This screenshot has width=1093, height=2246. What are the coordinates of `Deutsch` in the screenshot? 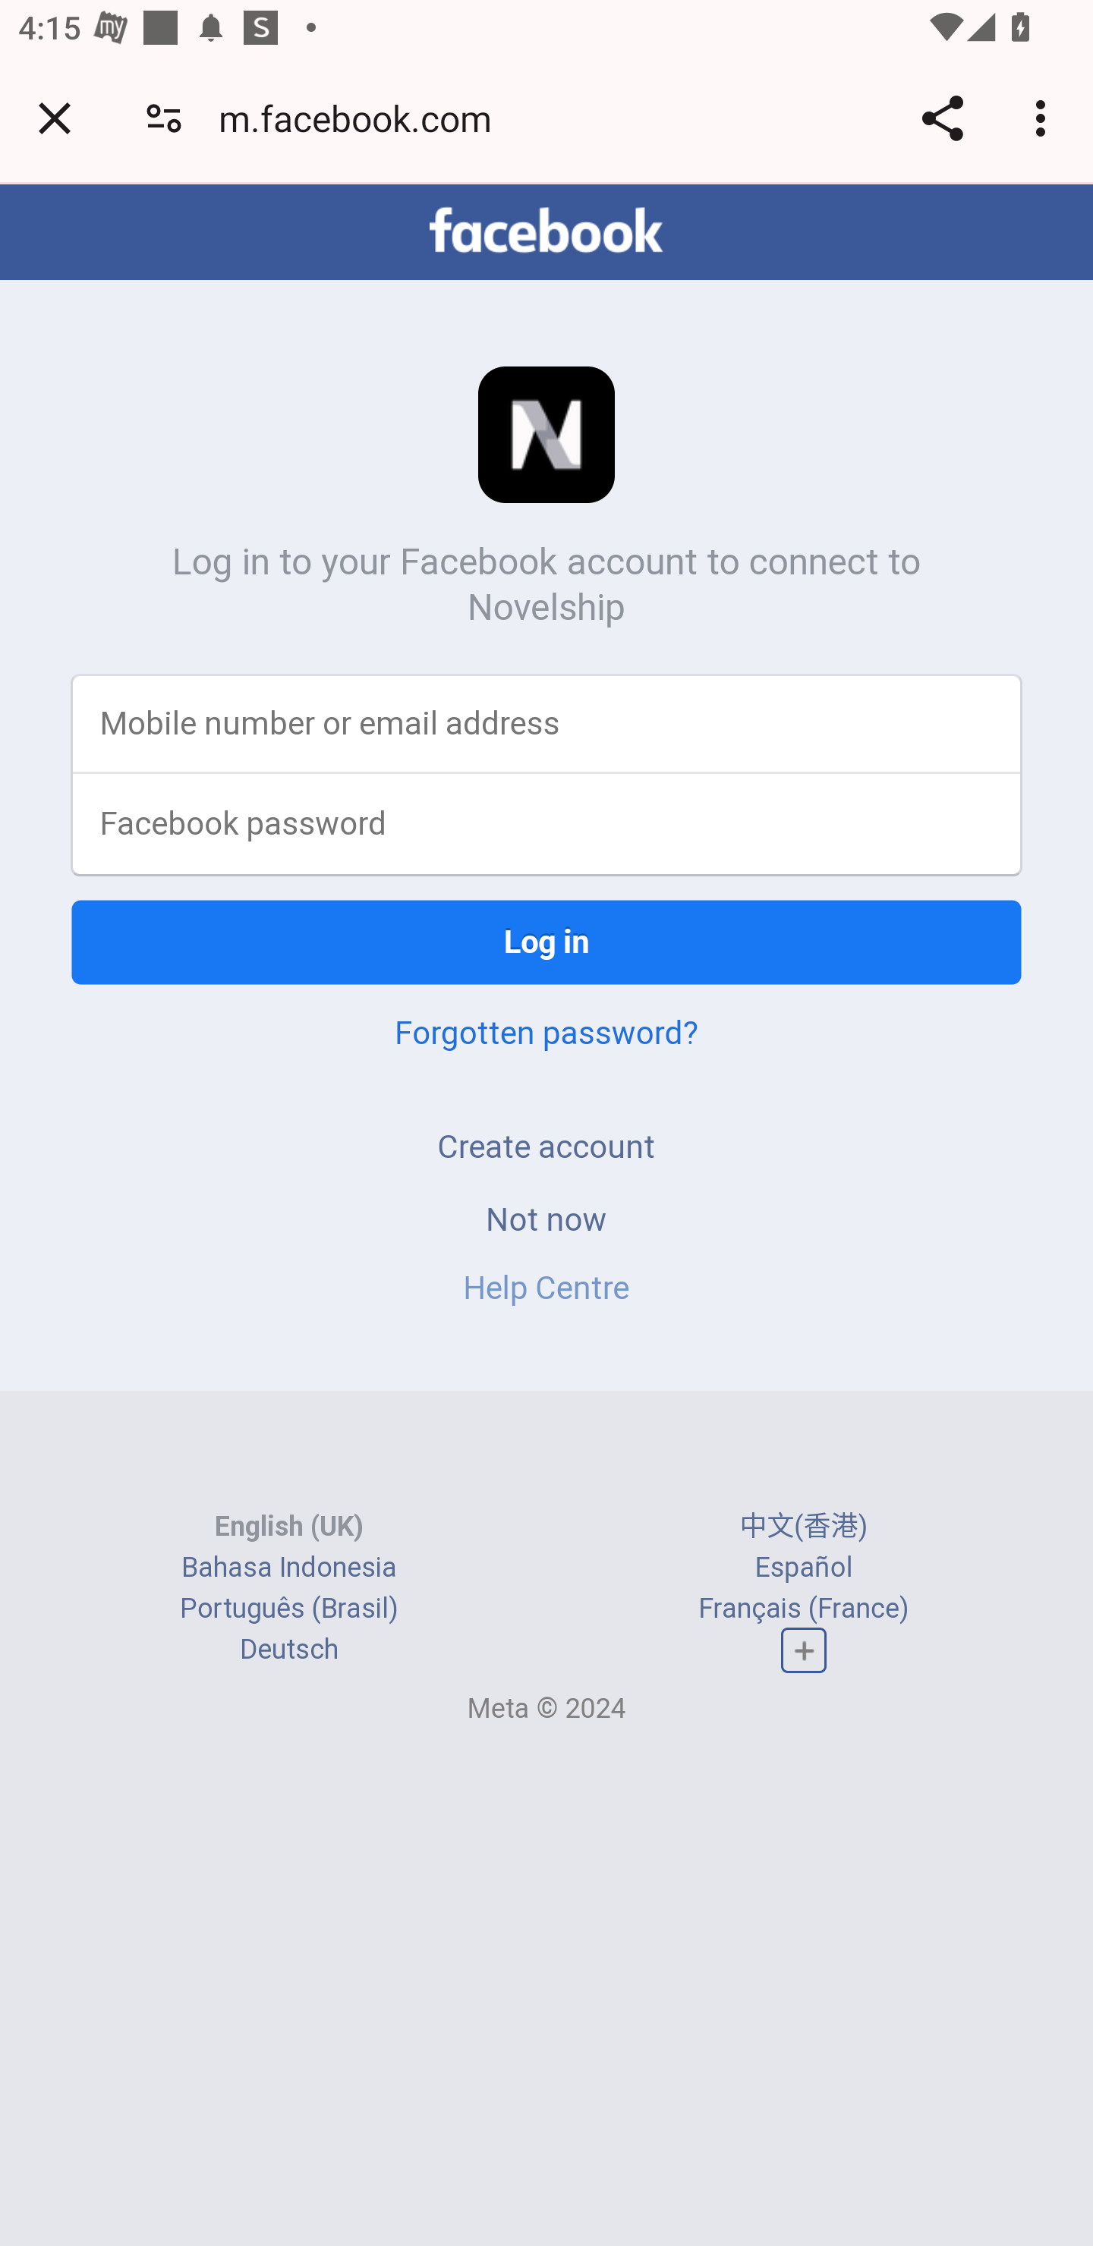 It's located at (288, 1650).